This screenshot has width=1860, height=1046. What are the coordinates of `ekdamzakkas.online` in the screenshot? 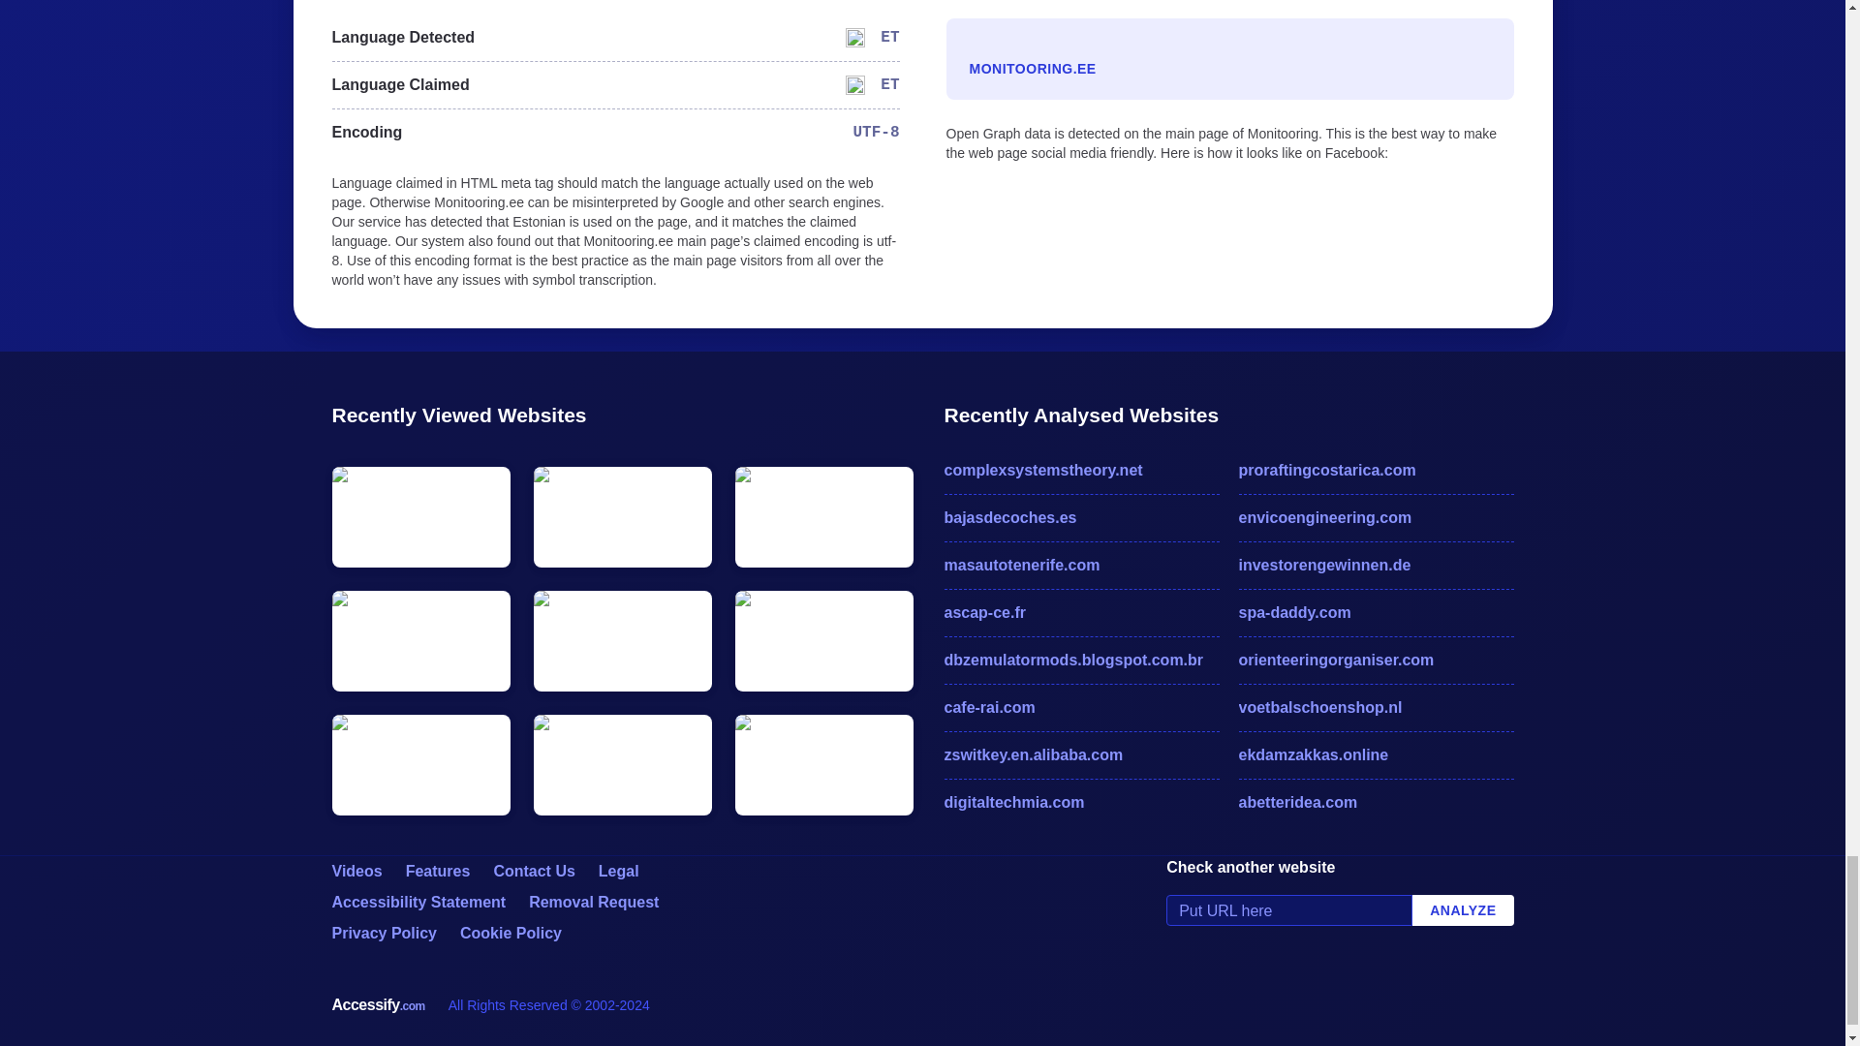 It's located at (1376, 754).